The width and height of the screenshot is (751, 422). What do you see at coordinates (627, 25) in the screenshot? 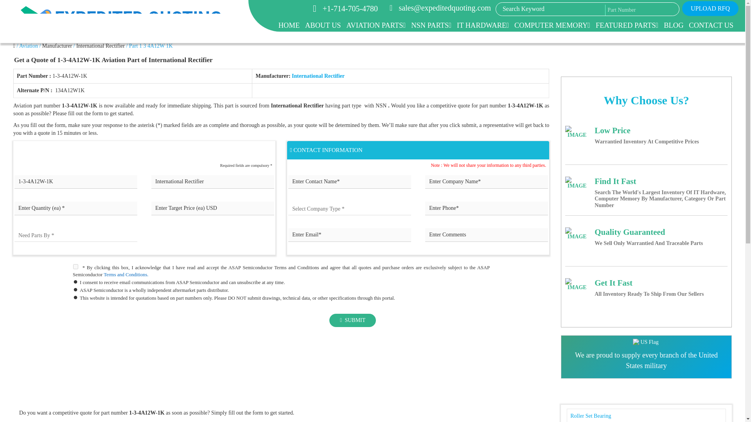
I see `FEATURED PARTS` at bounding box center [627, 25].